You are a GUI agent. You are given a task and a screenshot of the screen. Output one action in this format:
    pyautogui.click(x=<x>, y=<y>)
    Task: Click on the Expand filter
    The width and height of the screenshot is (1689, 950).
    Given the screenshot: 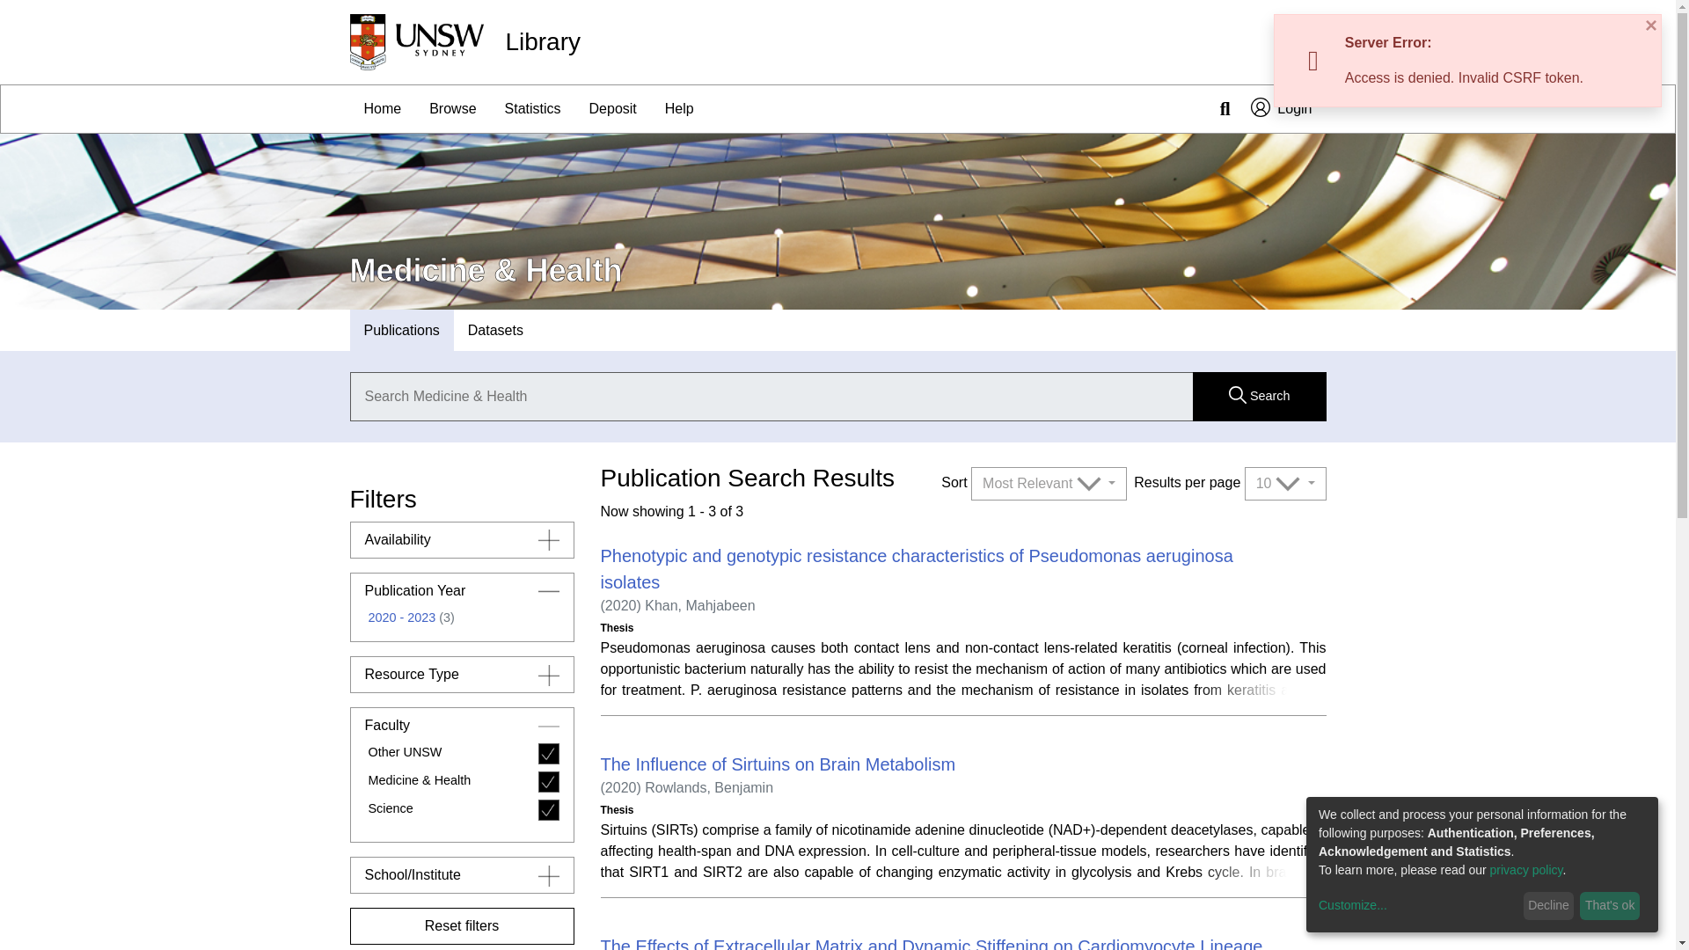 What is the action you would take?
    pyautogui.click(x=549, y=540)
    